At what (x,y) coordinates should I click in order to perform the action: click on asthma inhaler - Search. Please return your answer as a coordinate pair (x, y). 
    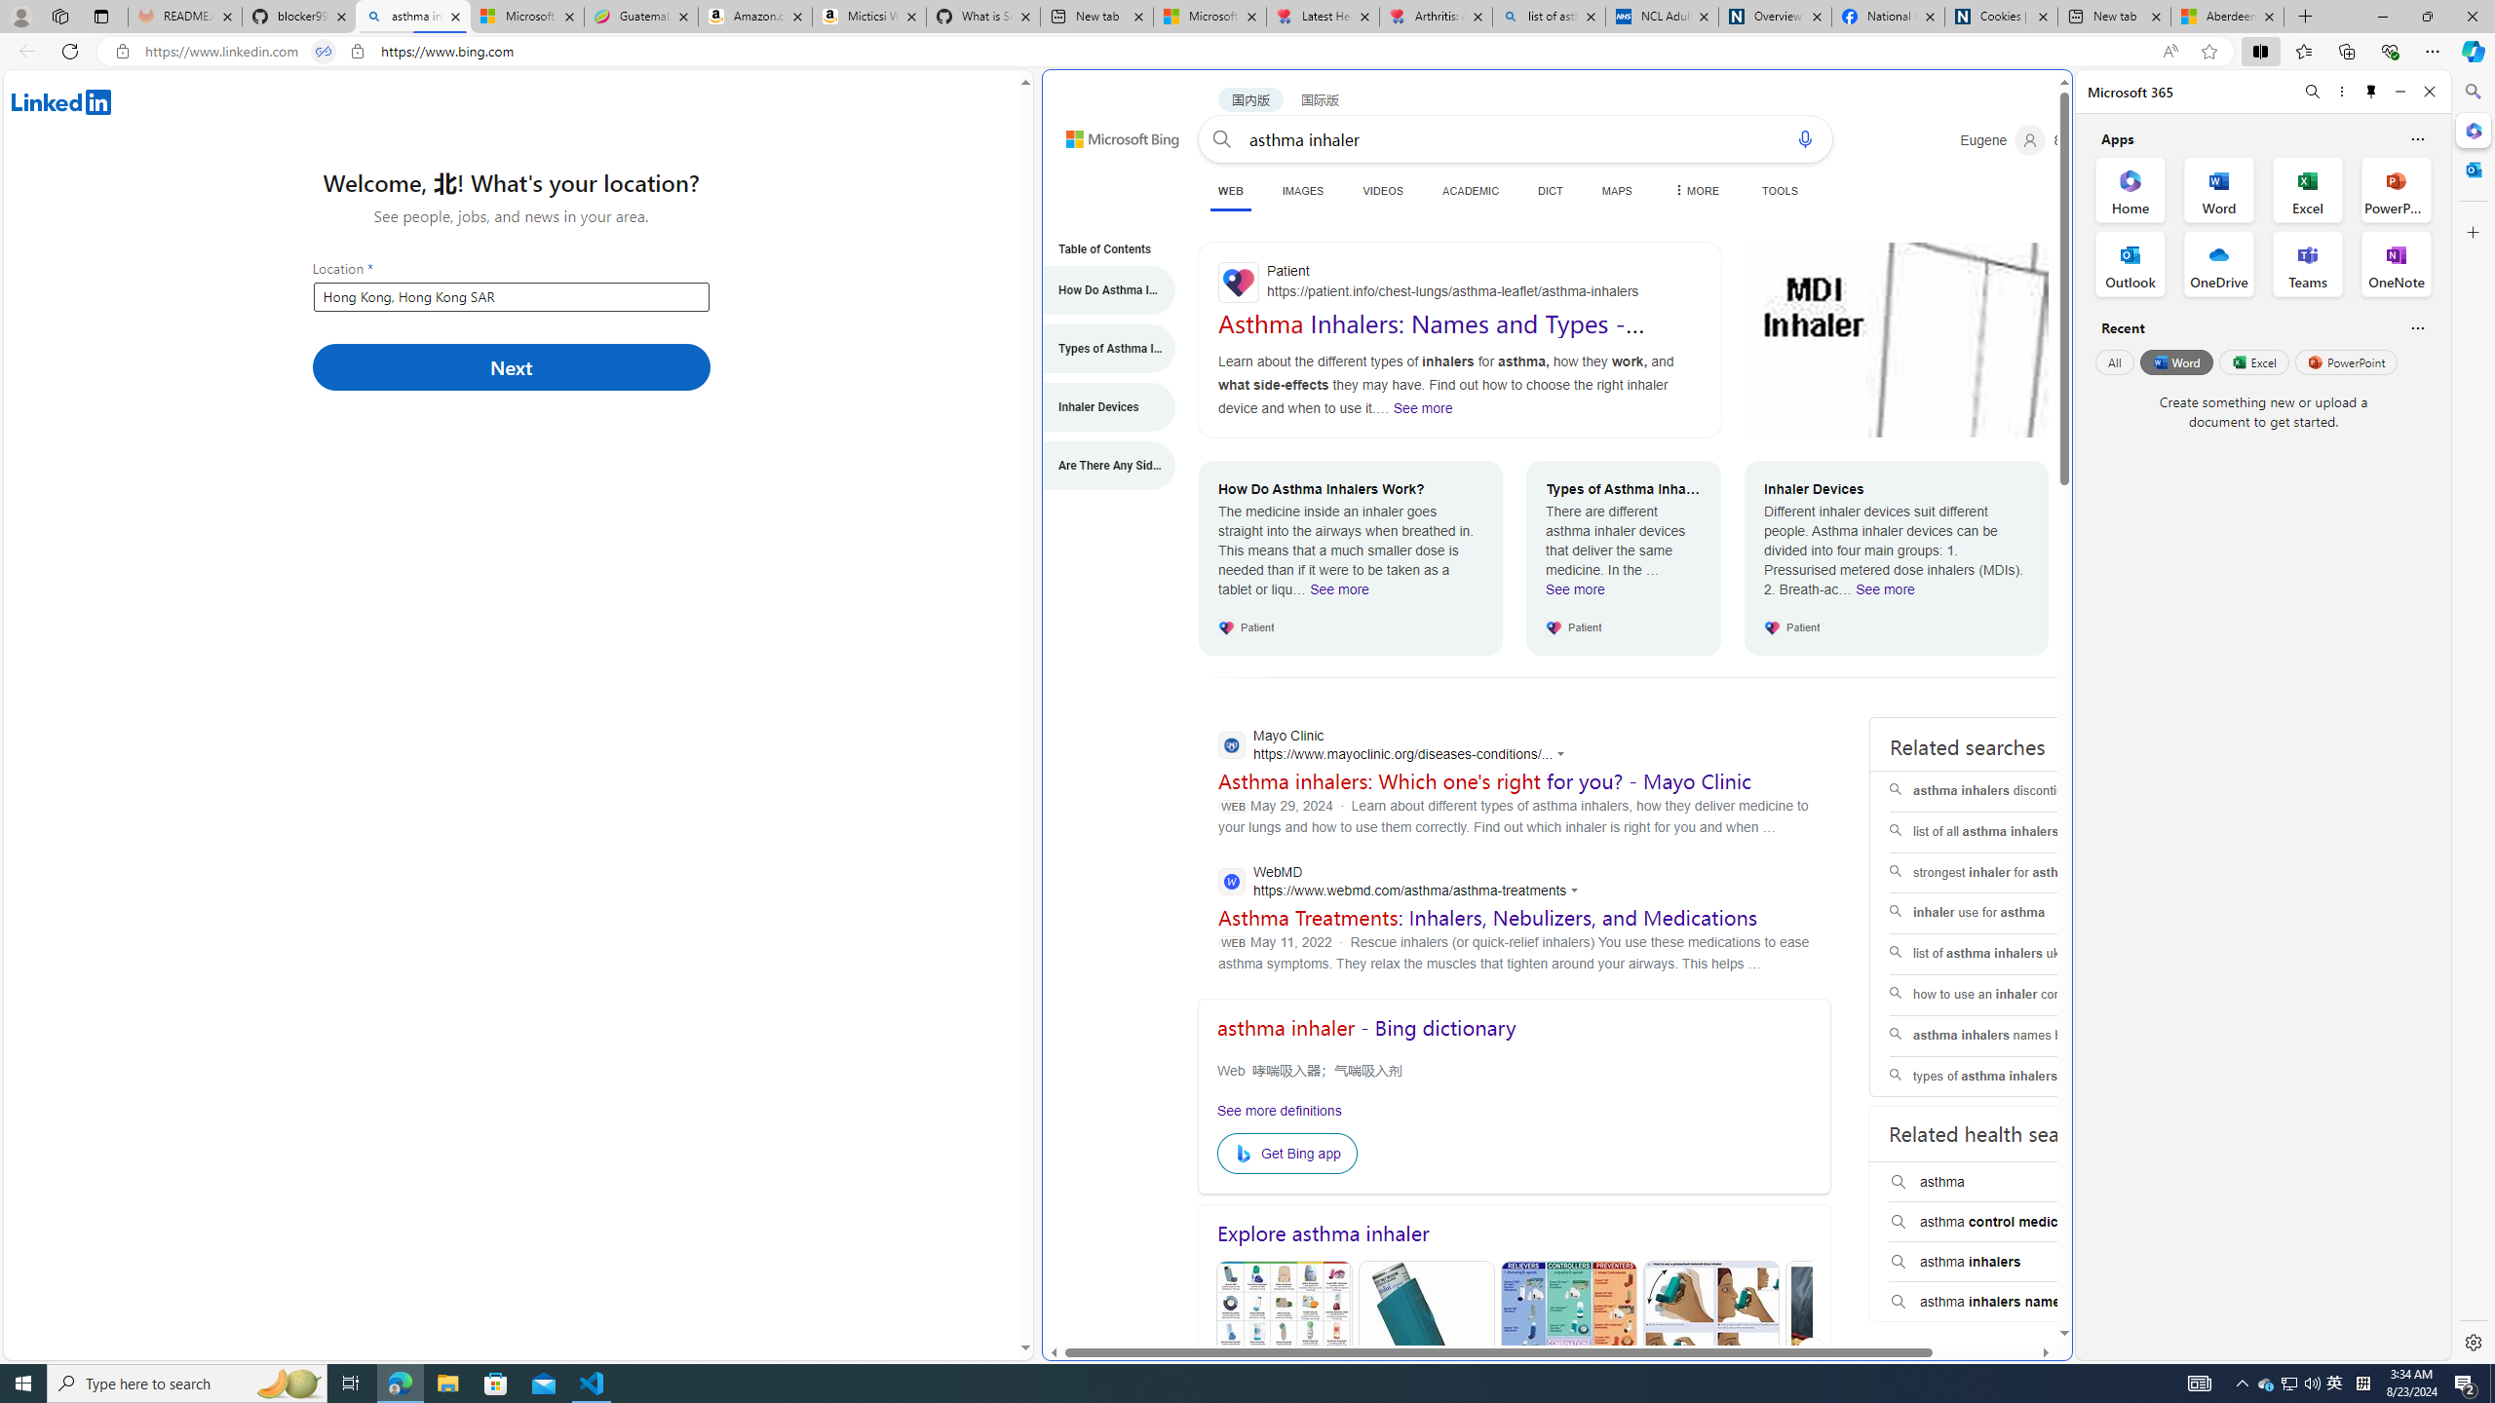
    Looking at the image, I should click on (412, 17).